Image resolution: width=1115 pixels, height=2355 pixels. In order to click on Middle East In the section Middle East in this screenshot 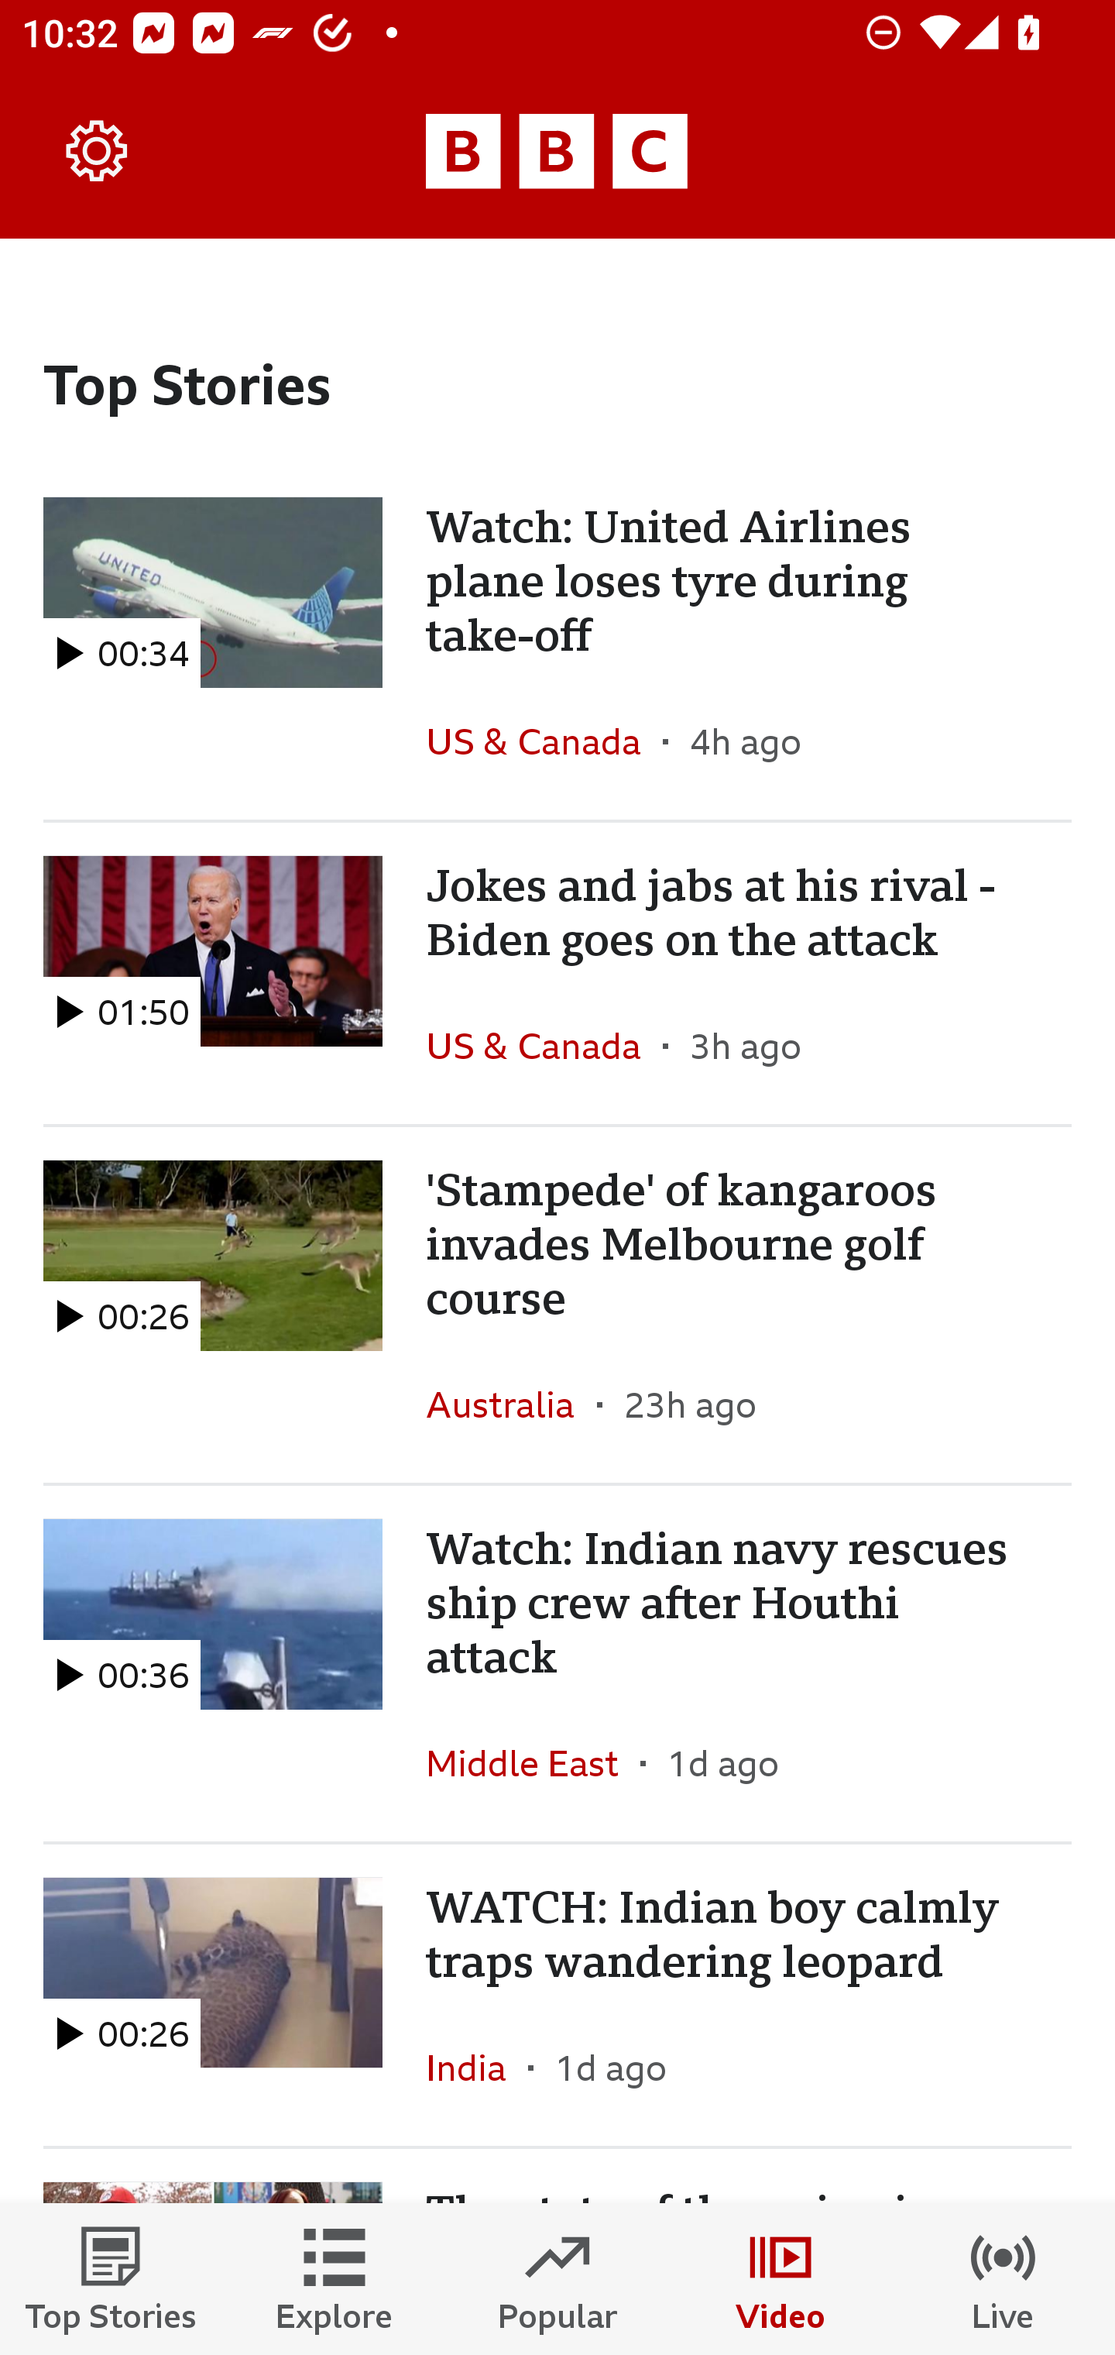, I will do `click(533, 1762)`.